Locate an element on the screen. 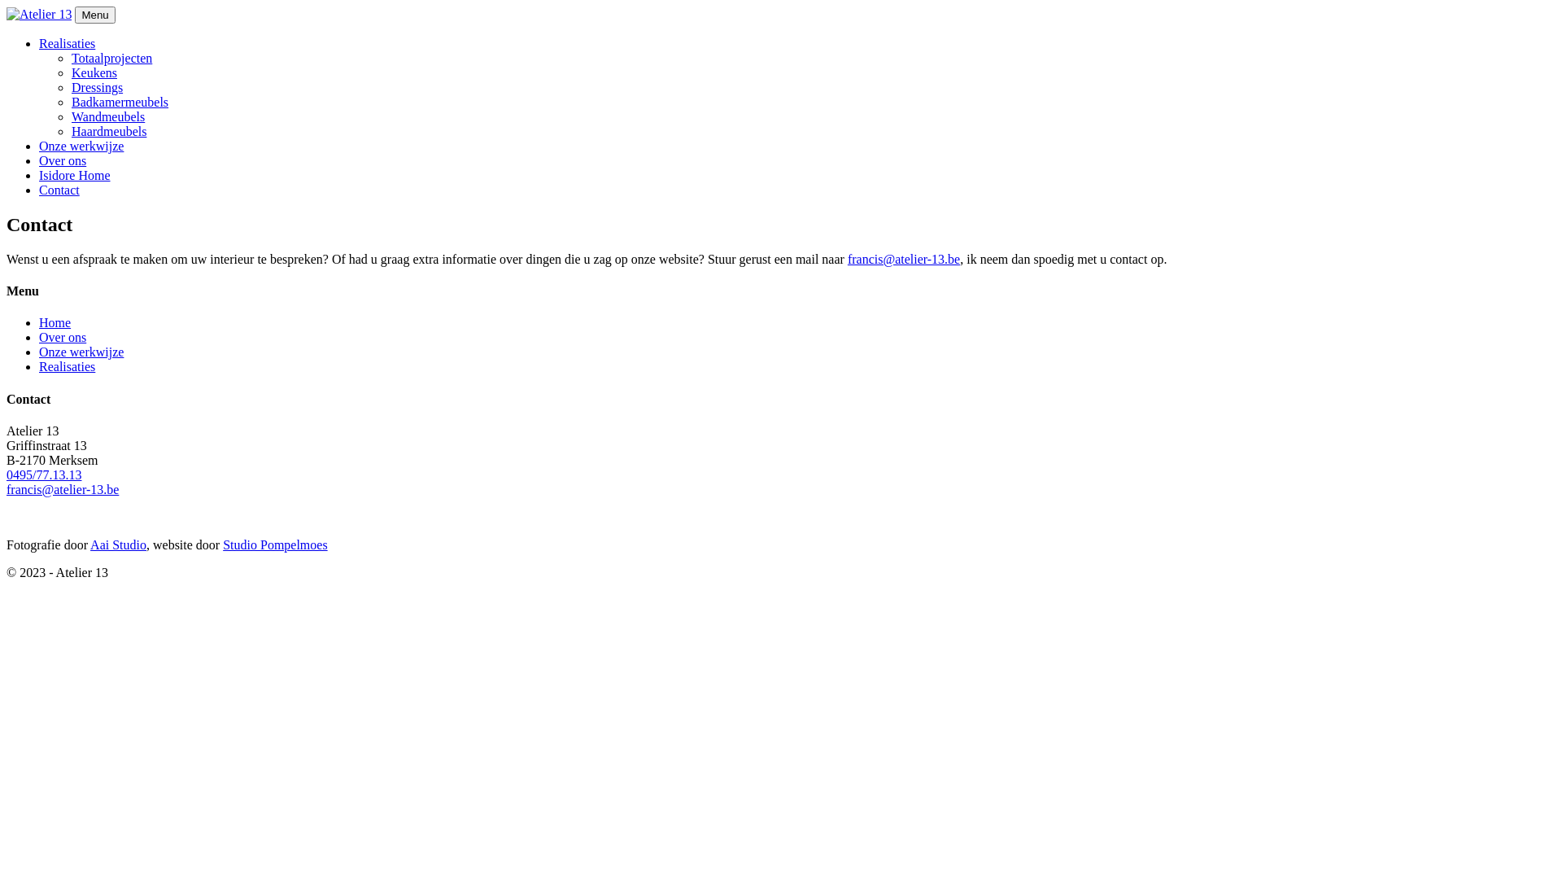  Onze werkwijze is located at coordinates (81, 352).